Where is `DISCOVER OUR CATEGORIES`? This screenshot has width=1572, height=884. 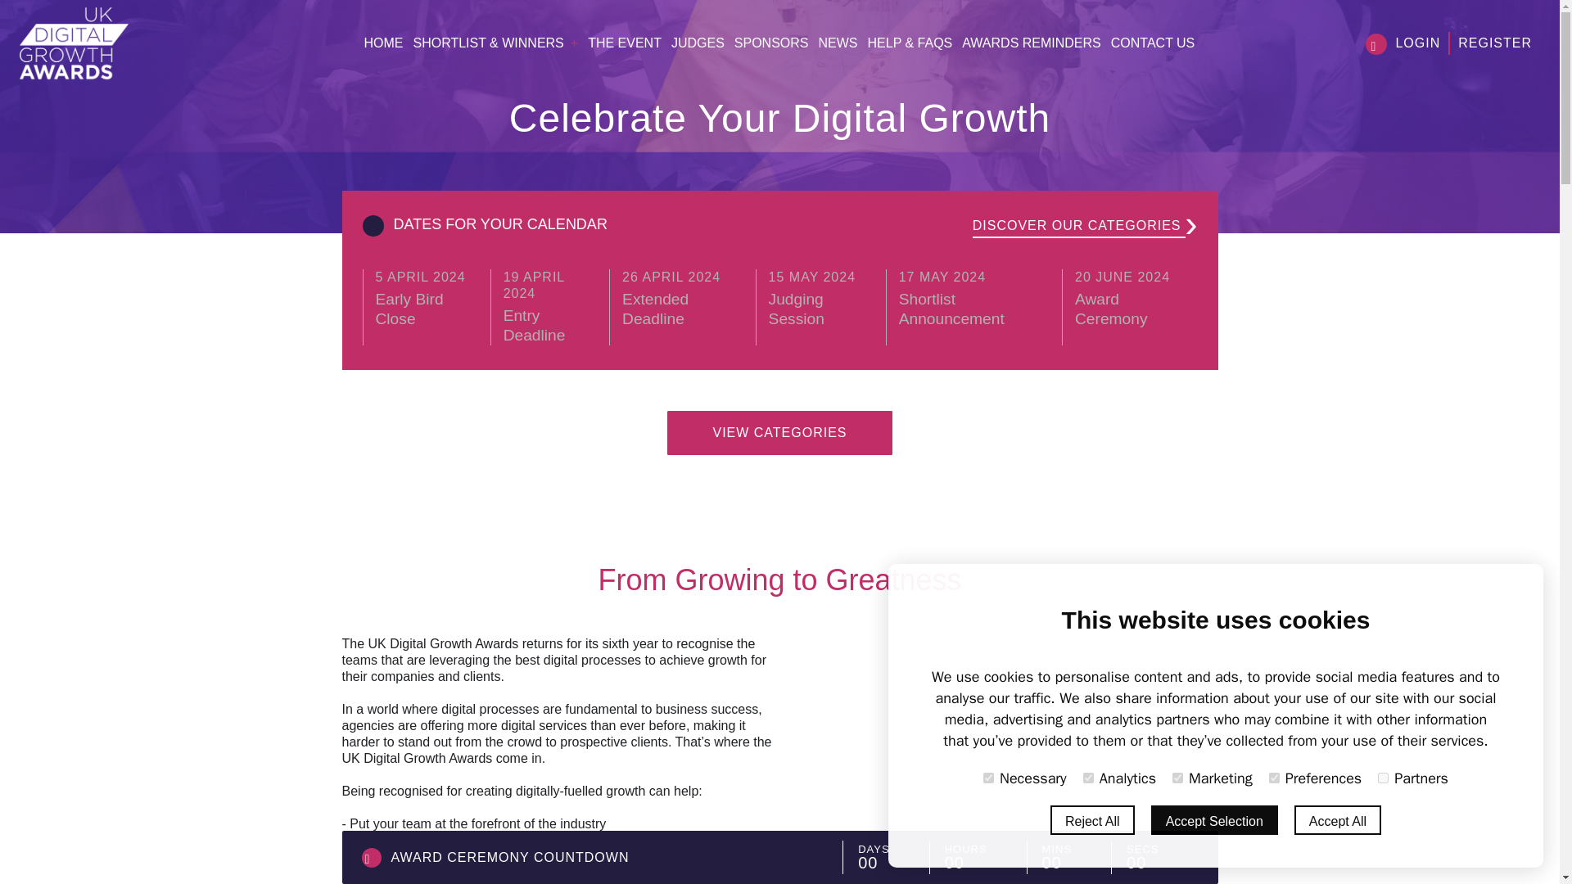 DISCOVER OUR CATEGORIES is located at coordinates (1079, 226).